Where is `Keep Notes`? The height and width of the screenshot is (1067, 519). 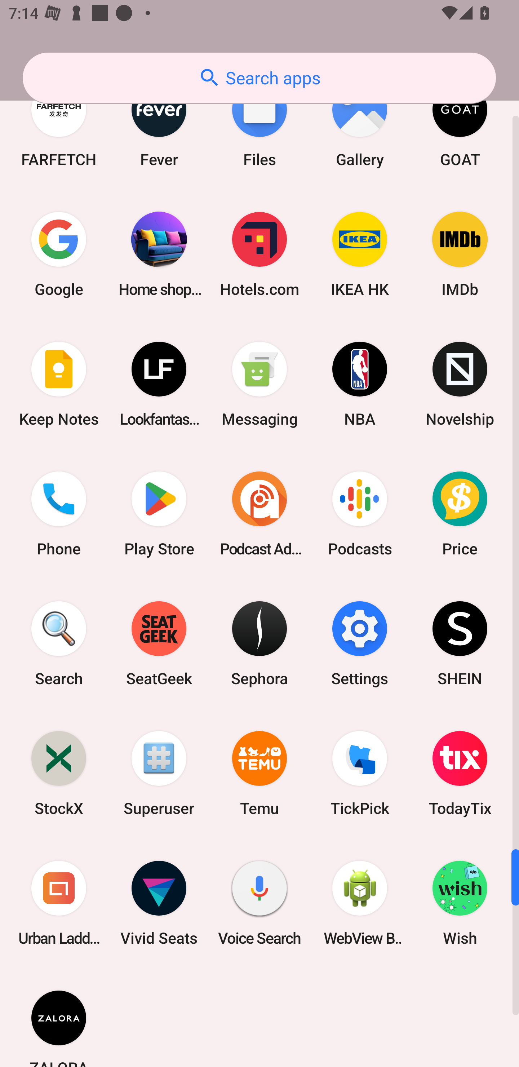 Keep Notes is located at coordinates (59, 384).